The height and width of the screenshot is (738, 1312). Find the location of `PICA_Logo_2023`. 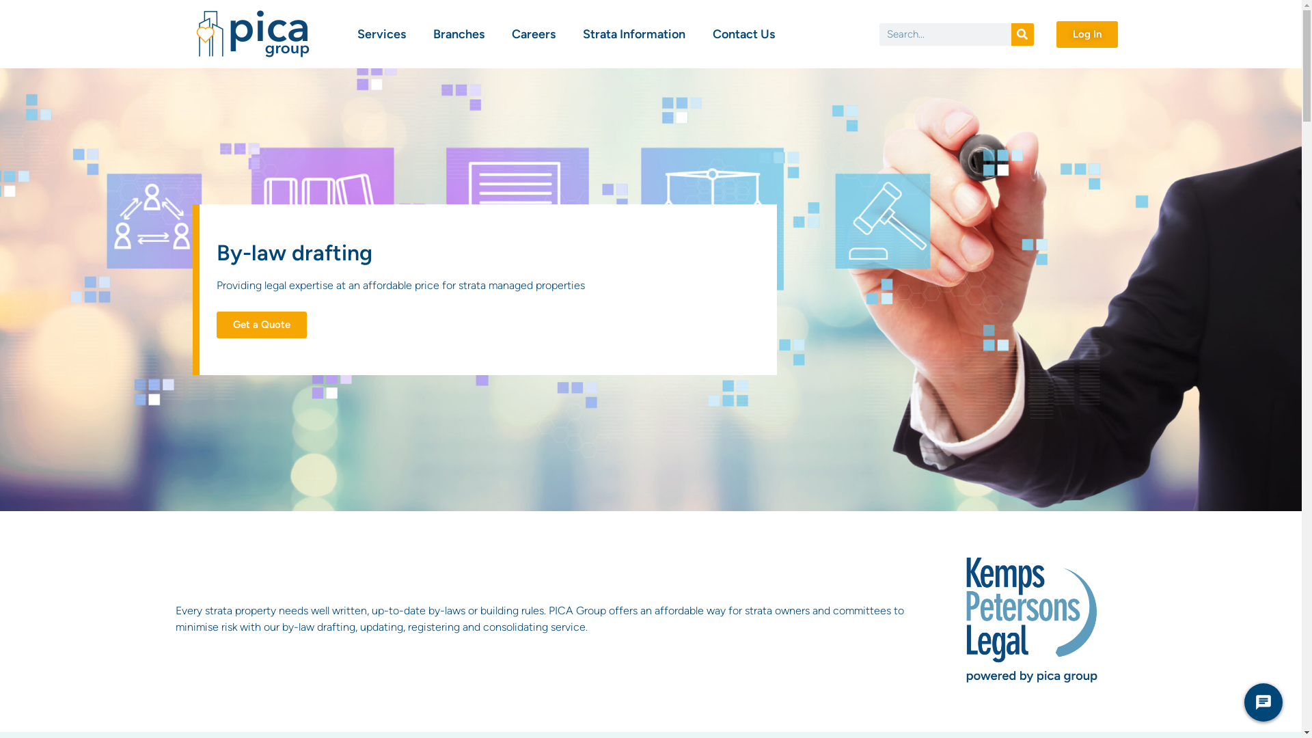

PICA_Logo_2023 is located at coordinates (253, 34).